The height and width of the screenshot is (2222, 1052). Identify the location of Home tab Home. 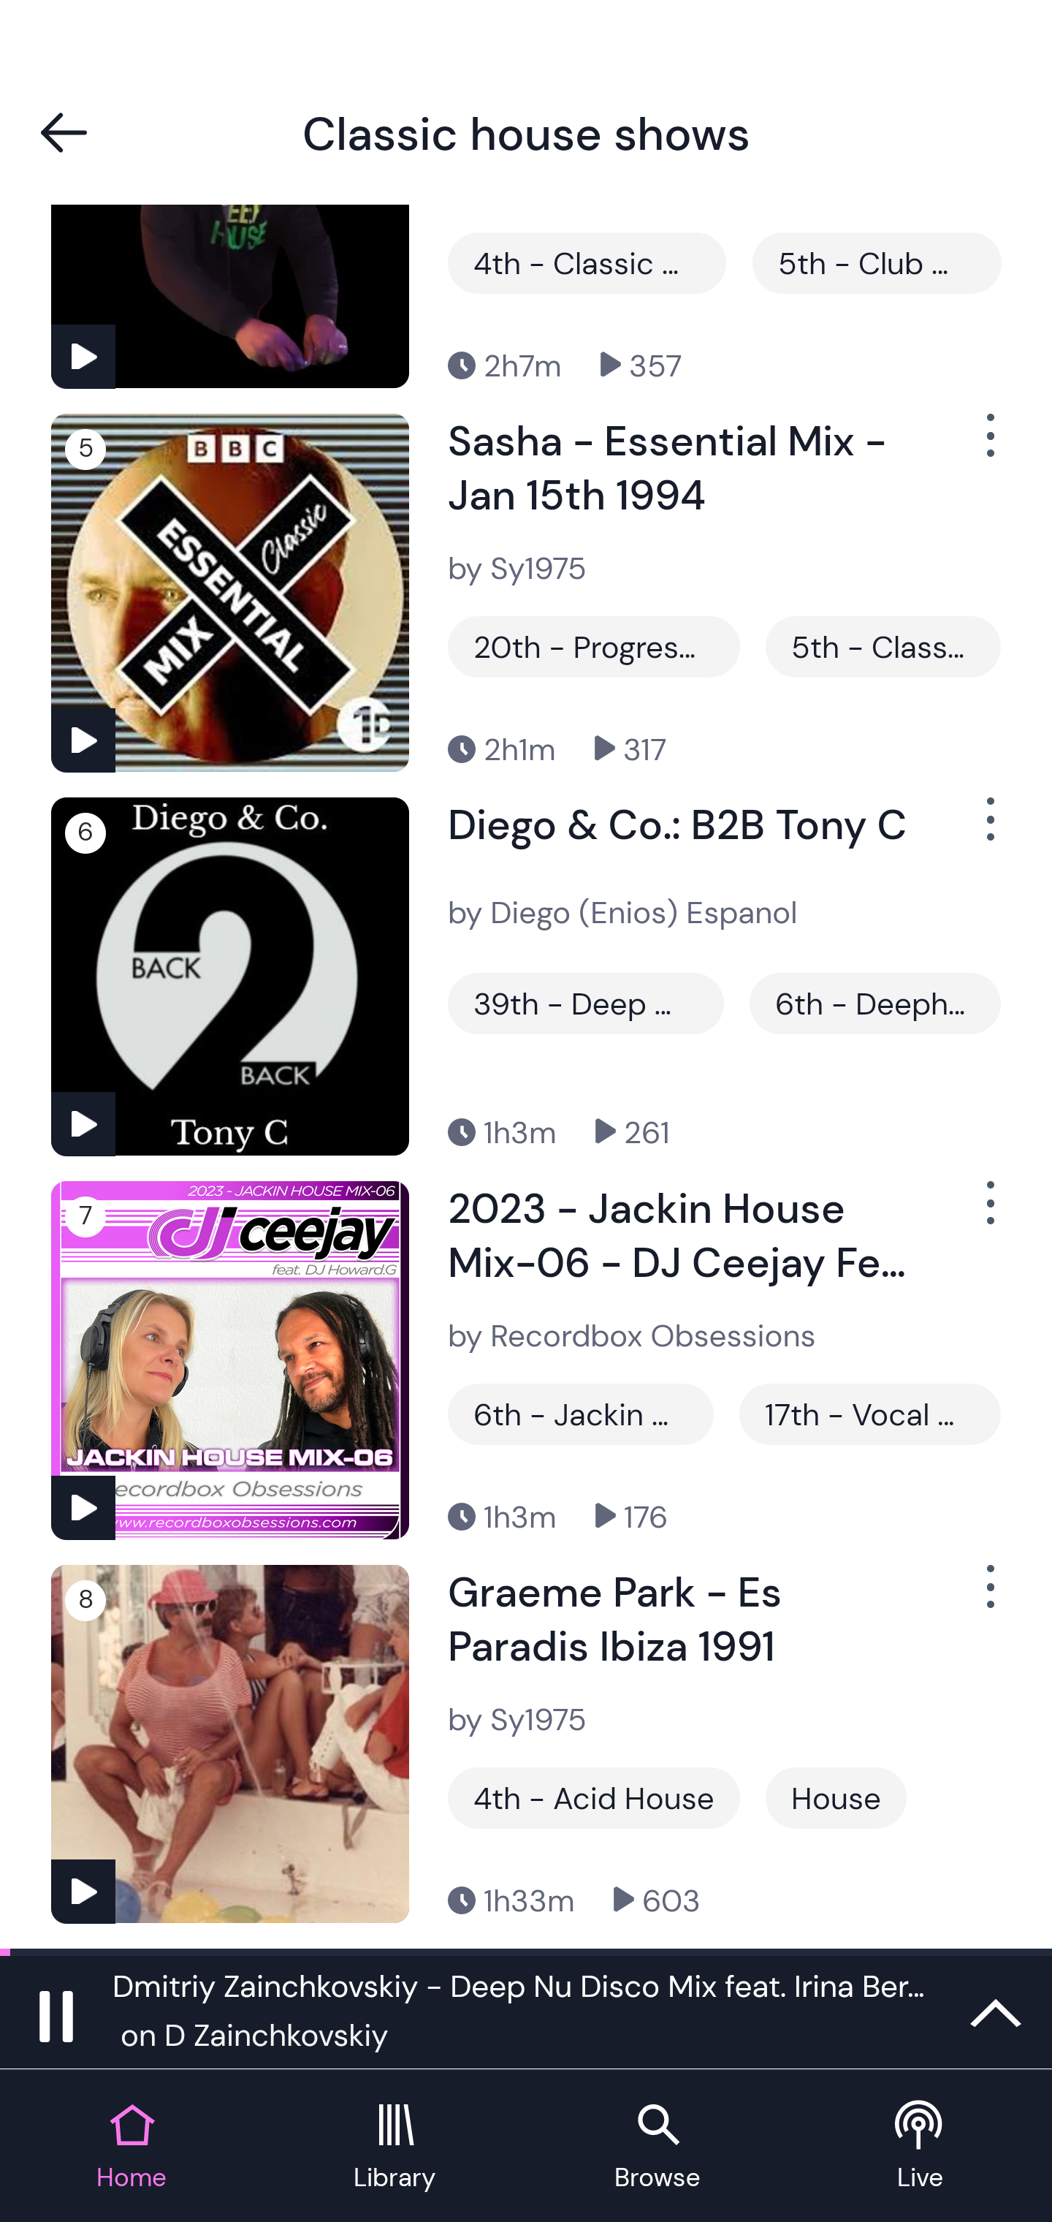
(131, 2147).